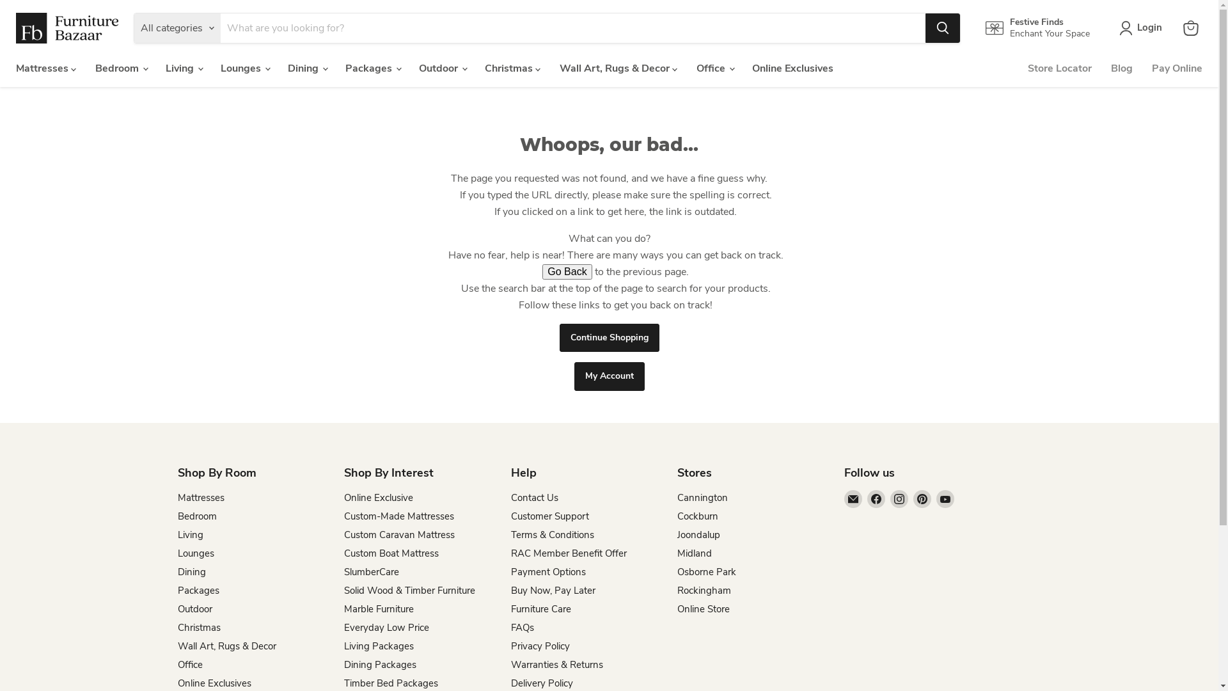  I want to click on Online Exclusive, so click(379, 498).